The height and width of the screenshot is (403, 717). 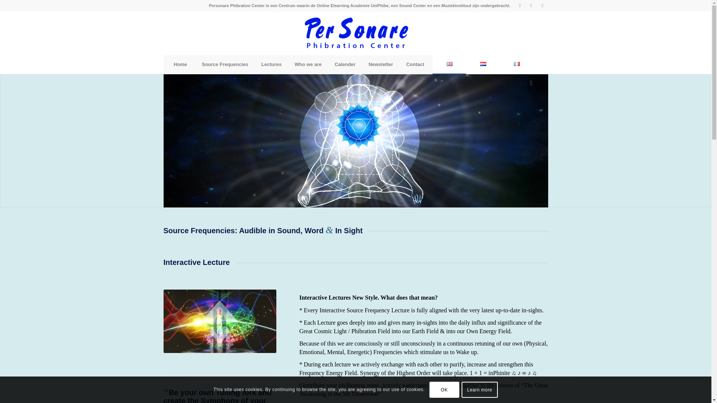 What do you see at coordinates (271, 64) in the screenshot?
I see `Lectures` at bounding box center [271, 64].